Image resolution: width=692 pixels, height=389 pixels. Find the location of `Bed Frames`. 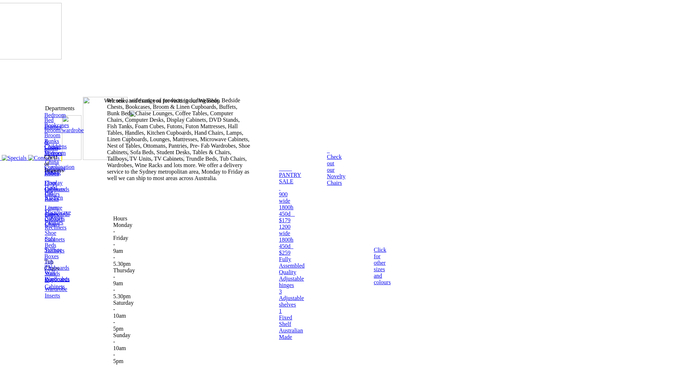

Bed Frames is located at coordinates (53, 123).